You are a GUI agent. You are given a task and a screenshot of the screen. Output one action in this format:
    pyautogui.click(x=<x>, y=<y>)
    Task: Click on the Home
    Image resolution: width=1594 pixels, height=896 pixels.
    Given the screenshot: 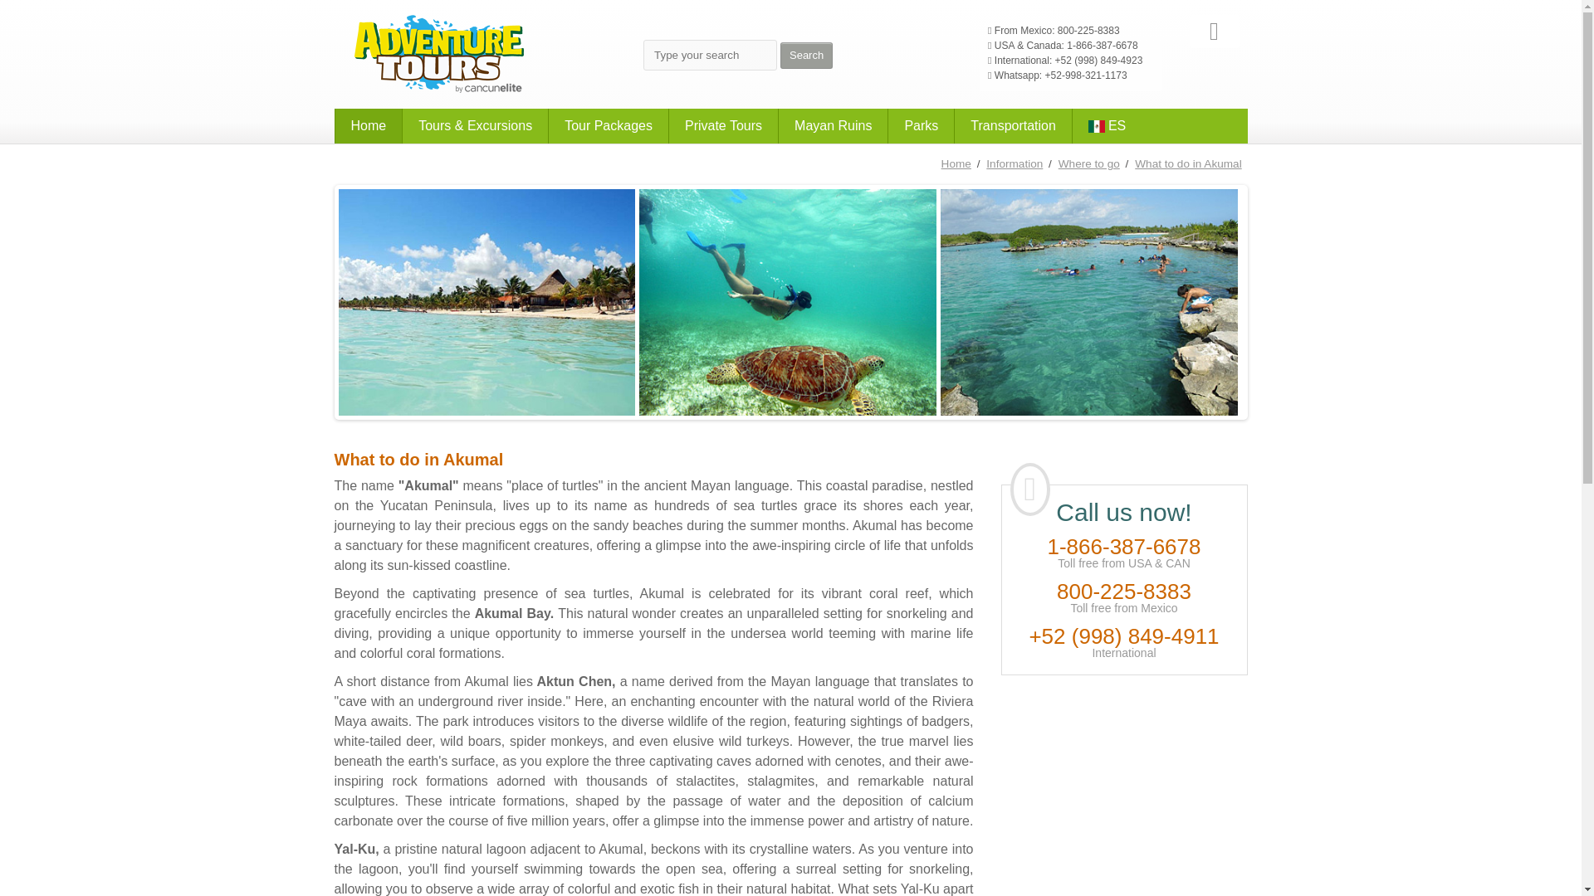 What is the action you would take?
    pyautogui.click(x=367, y=125)
    